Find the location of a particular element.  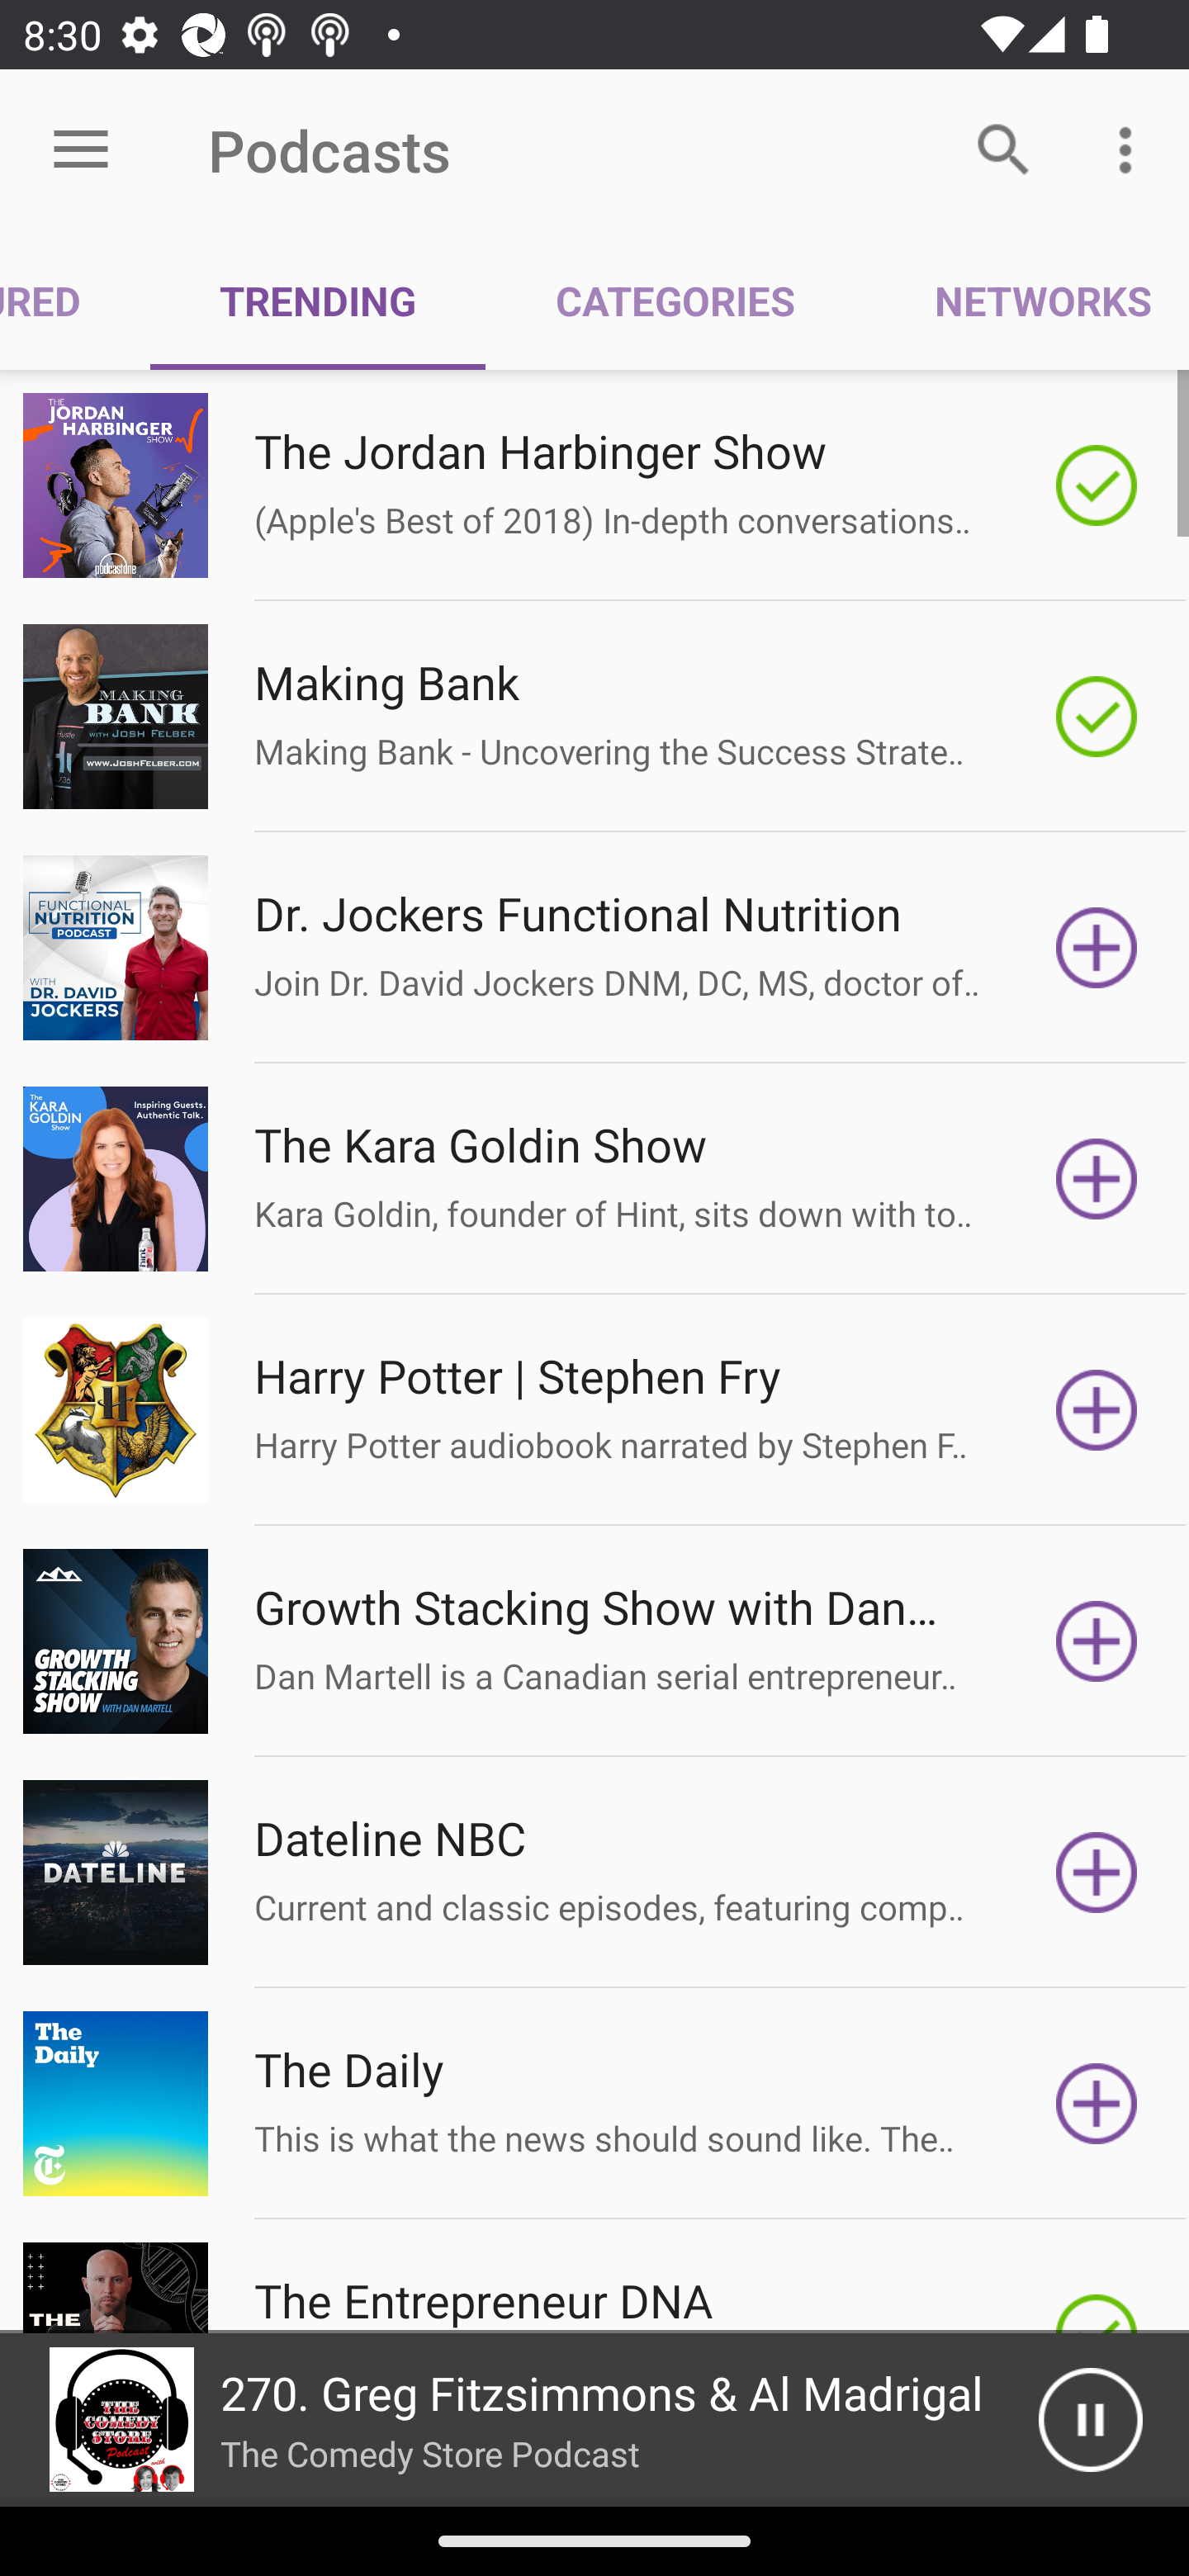

Search is located at coordinates (1004, 149).